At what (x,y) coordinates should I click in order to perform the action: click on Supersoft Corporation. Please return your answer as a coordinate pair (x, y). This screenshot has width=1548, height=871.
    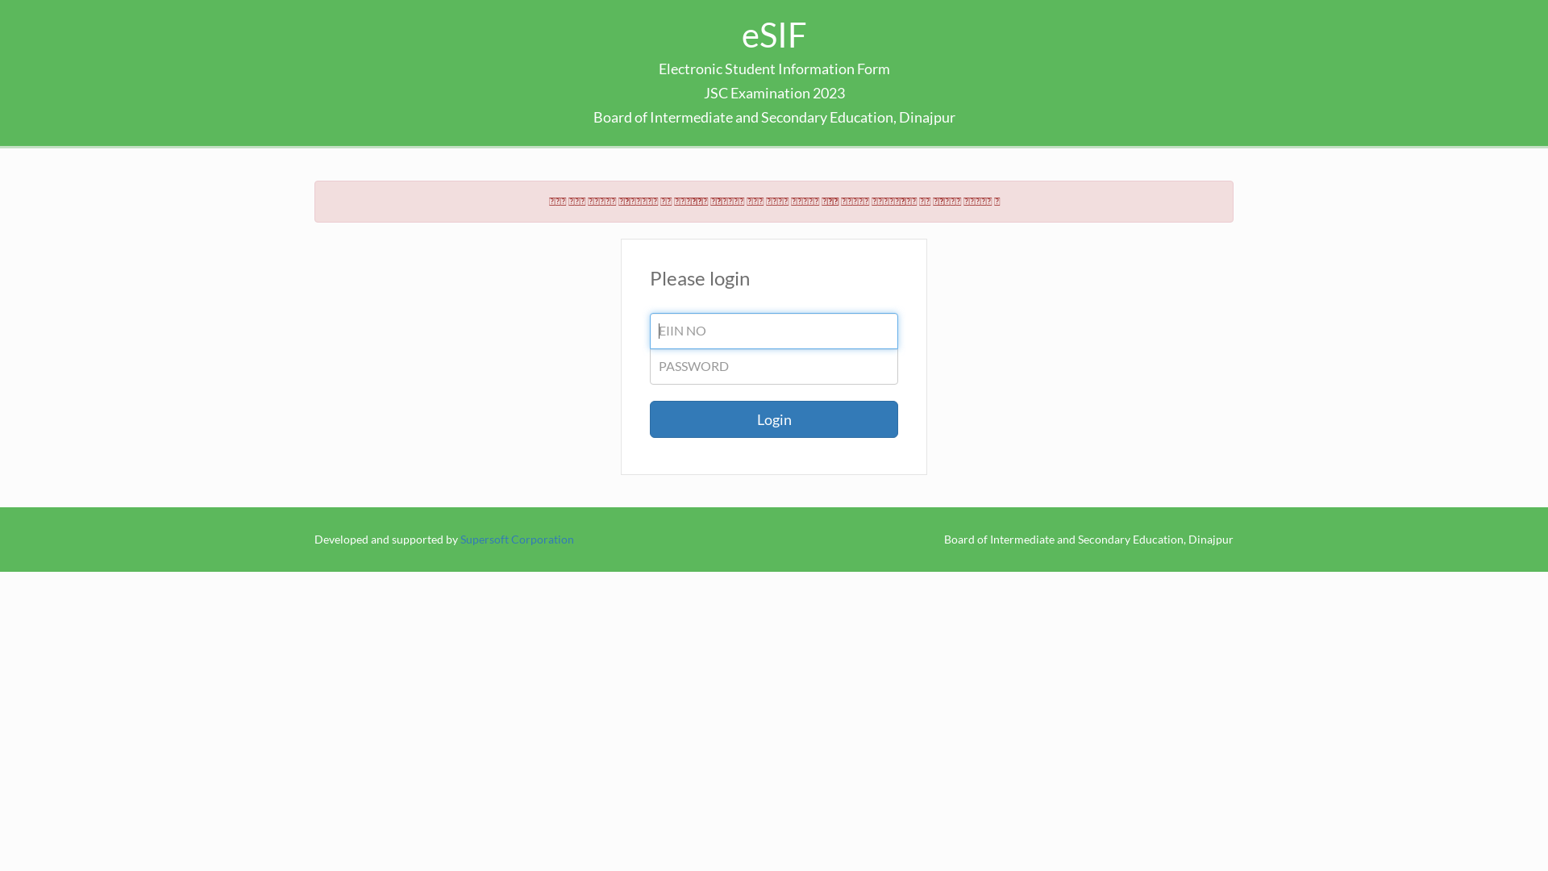
    Looking at the image, I should click on (518, 539).